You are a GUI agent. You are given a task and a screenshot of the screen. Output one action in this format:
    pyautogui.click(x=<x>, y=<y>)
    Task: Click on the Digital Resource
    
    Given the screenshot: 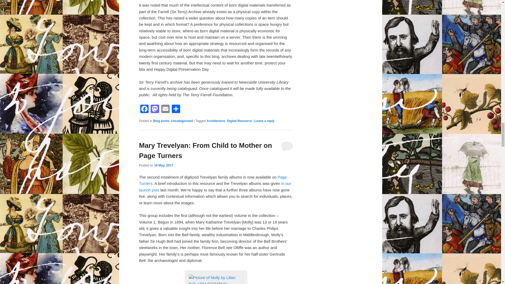 What is the action you would take?
    pyautogui.click(x=239, y=121)
    